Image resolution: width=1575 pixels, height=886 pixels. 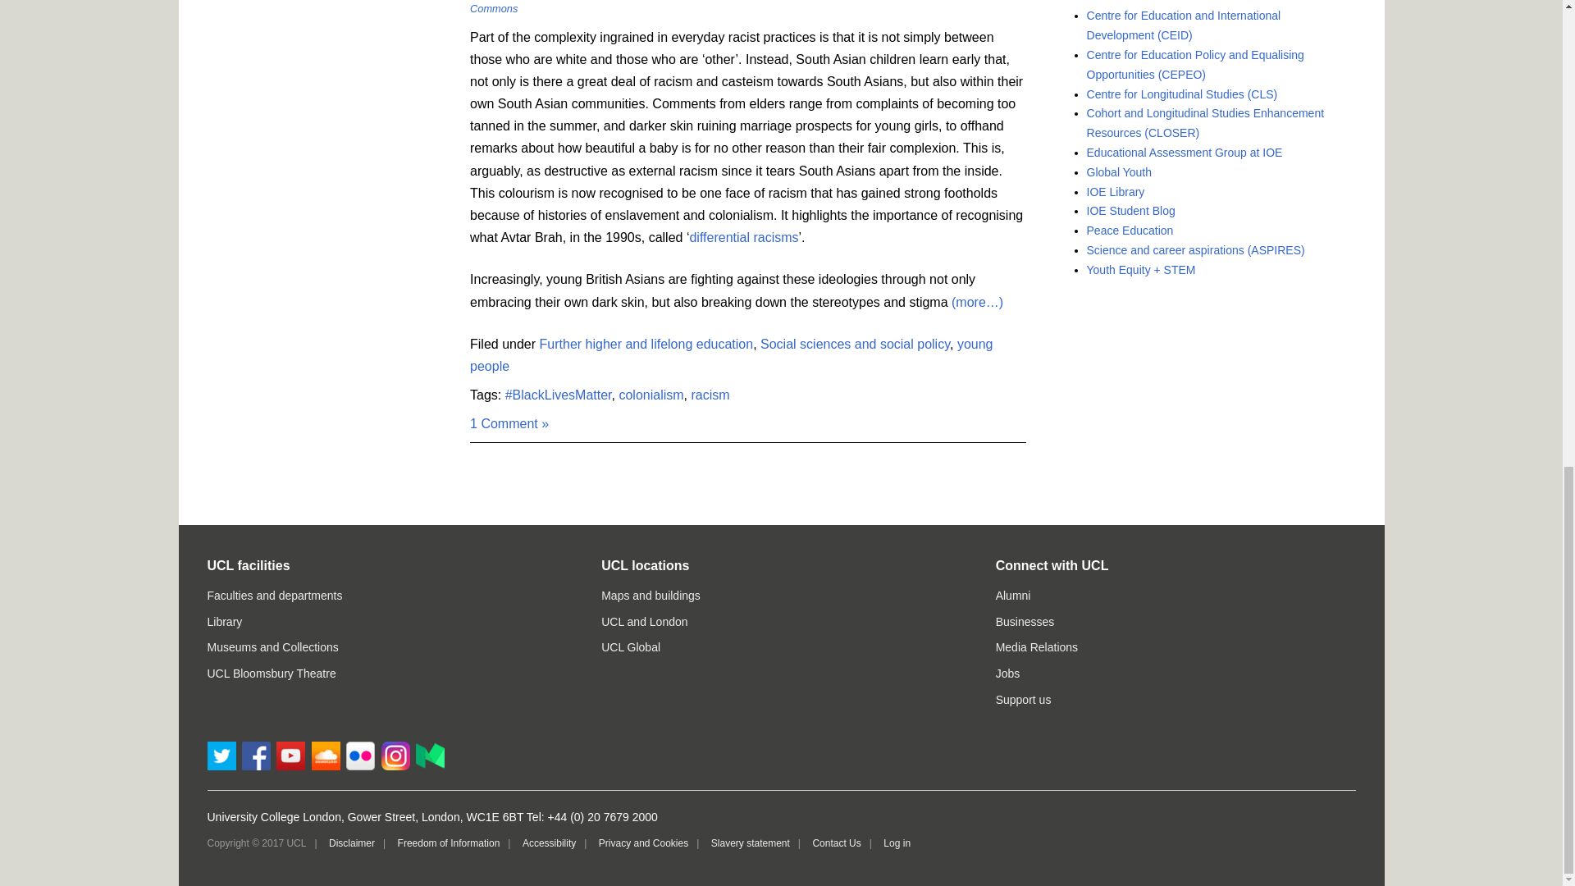 I want to click on differential racisms, so click(x=743, y=237).